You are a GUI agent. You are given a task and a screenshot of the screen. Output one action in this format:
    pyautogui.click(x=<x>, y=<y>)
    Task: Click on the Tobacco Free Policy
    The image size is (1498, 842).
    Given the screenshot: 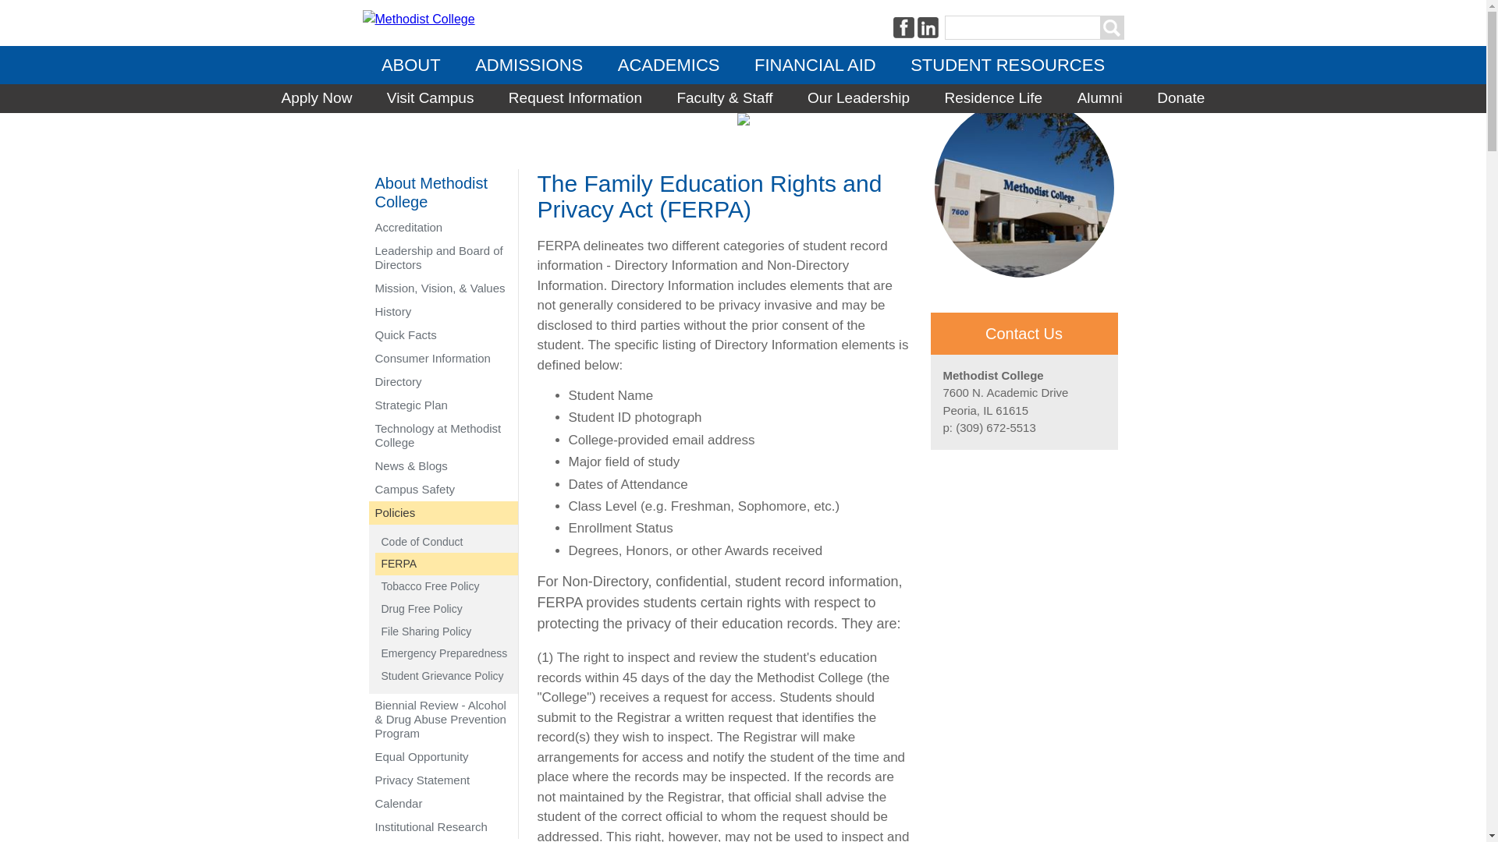 What is the action you would take?
    pyautogui.click(x=445, y=586)
    